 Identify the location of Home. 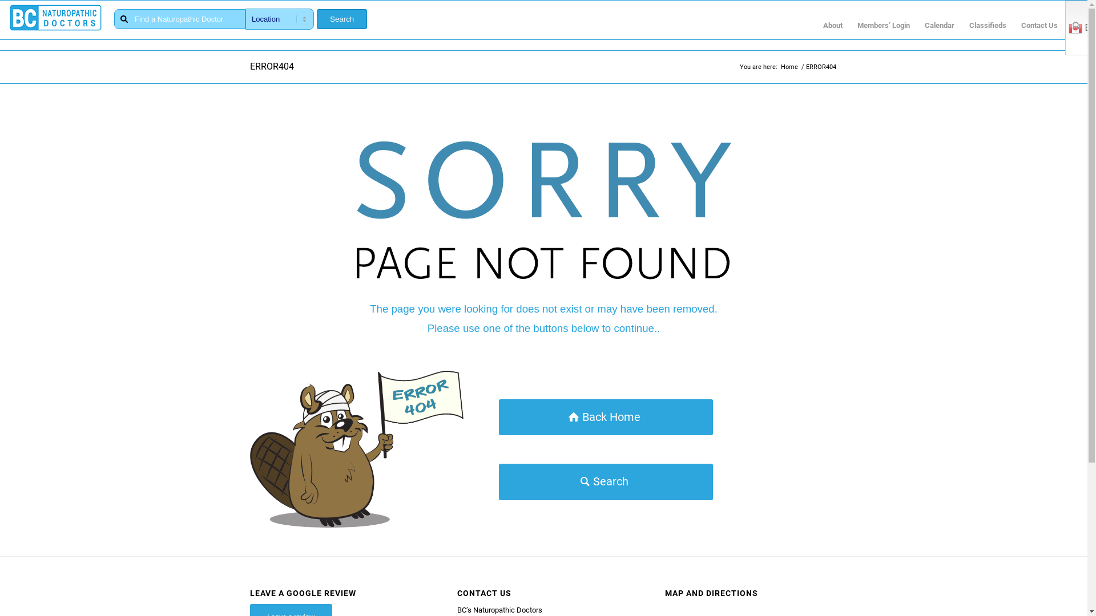
(789, 67).